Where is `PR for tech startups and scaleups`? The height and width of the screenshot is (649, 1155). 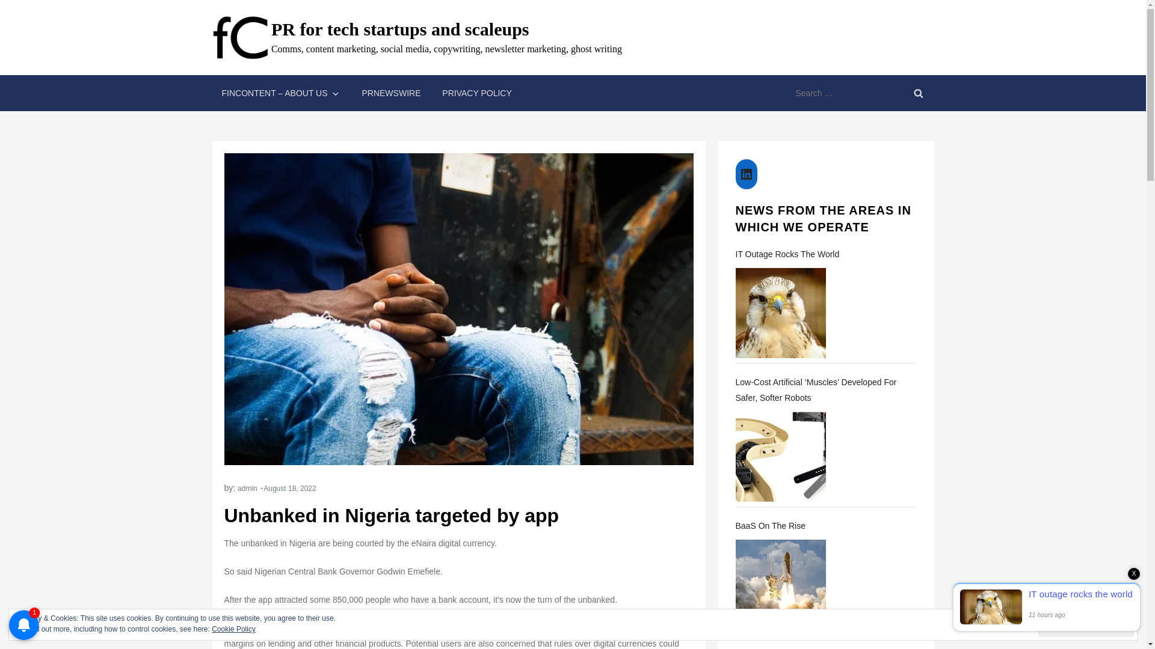
PR for tech startups and scaleups is located at coordinates (400, 29).